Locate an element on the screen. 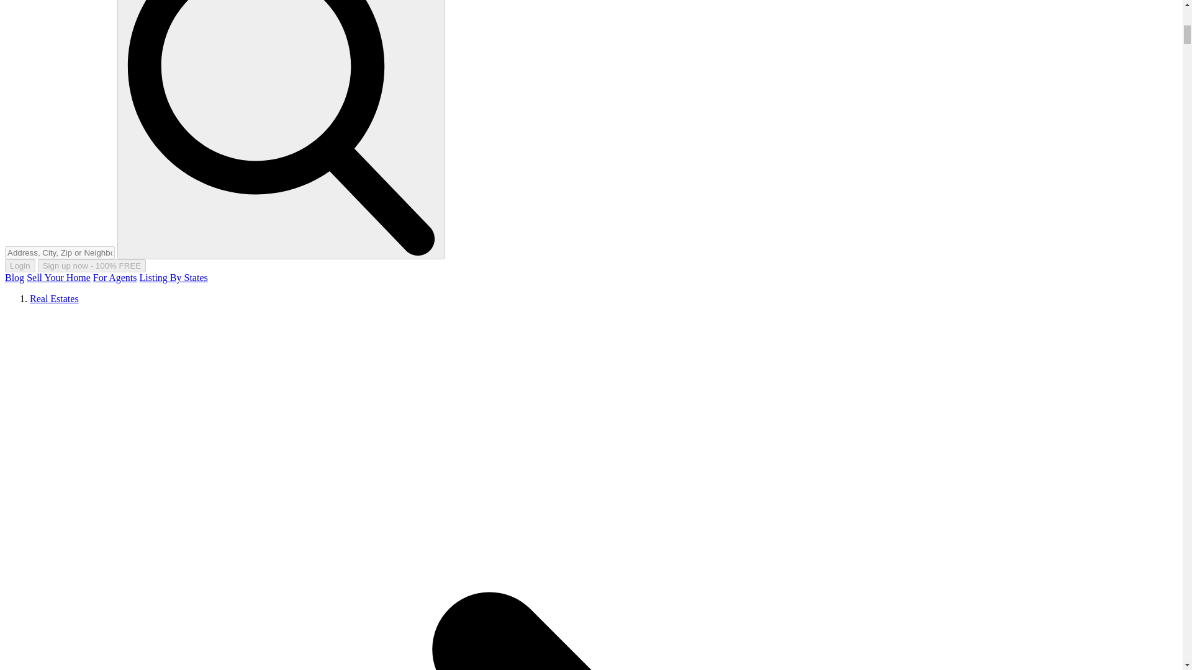  Listing By States is located at coordinates (173, 277).